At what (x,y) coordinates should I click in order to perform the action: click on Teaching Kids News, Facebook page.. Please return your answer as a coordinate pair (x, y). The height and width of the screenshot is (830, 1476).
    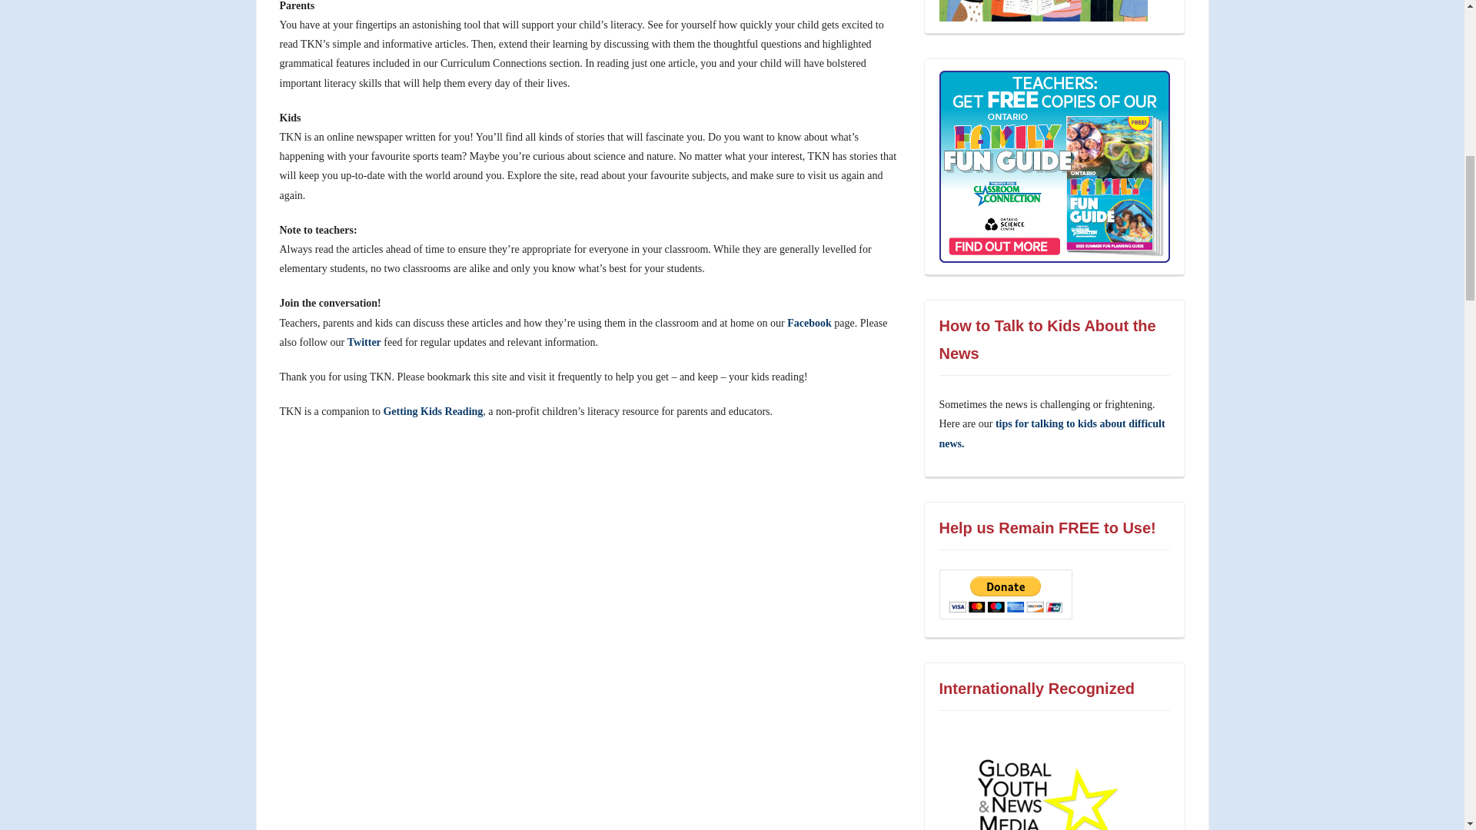
    Looking at the image, I should click on (809, 323).